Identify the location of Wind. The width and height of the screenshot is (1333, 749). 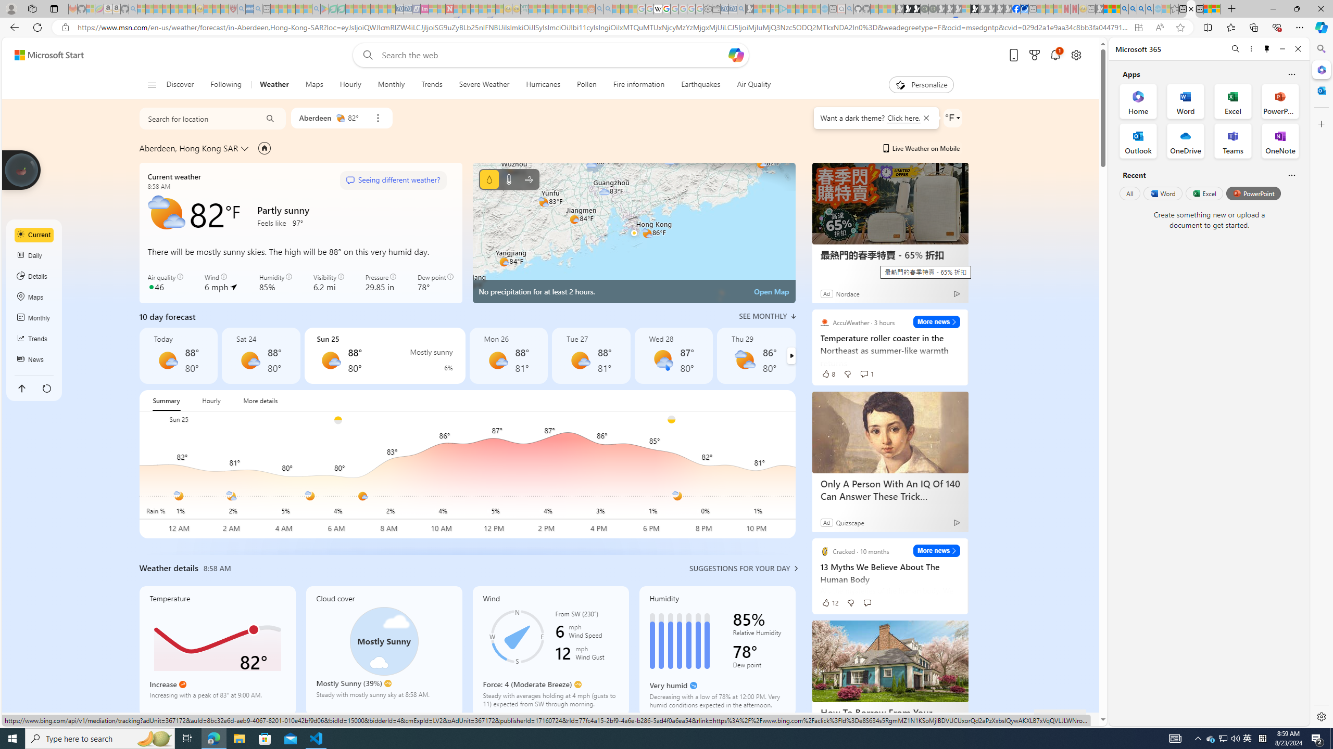
(528, 179).